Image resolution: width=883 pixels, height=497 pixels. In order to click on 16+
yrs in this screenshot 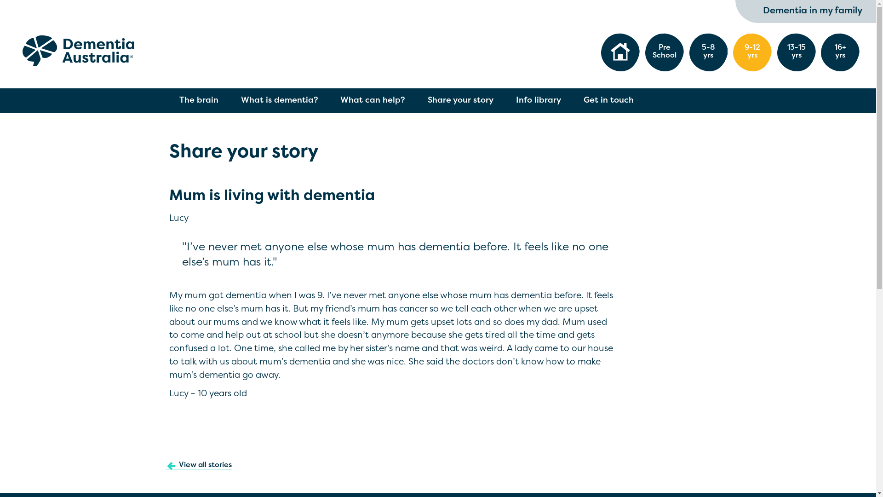, I will do `click(840, 52)`.